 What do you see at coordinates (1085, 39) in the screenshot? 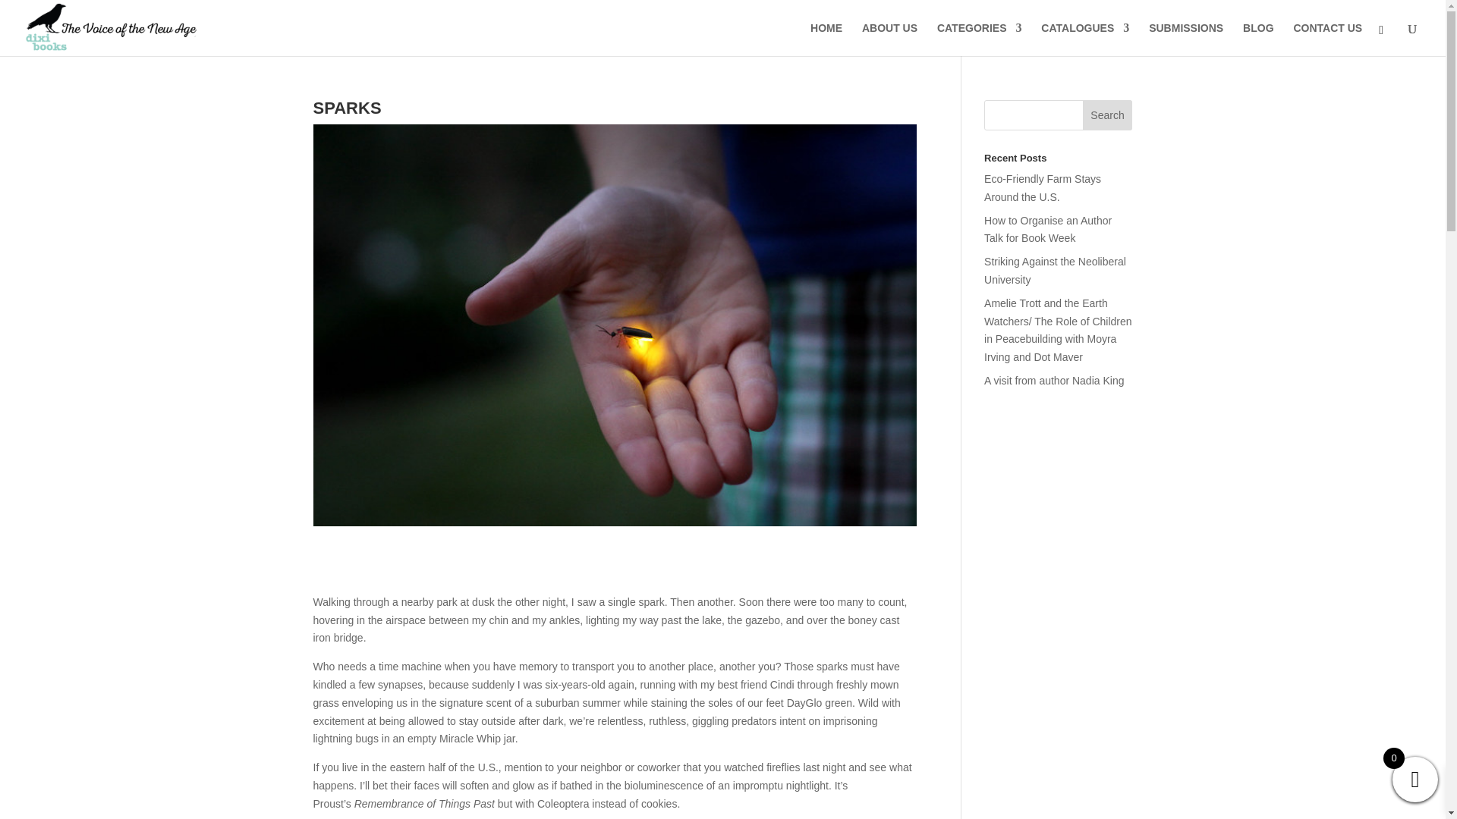
I see `CATALOGUES` at bounding box center [1085, 39].